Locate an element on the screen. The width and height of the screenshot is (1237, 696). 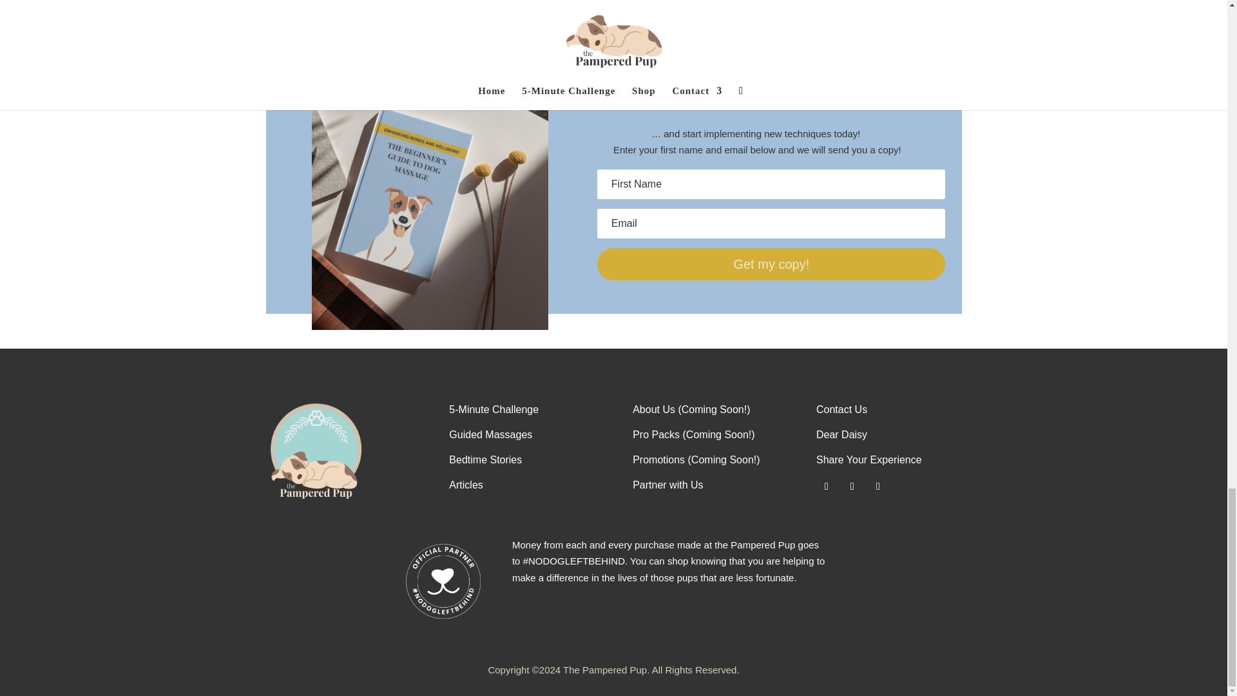
Guided Massages is located at coordinates (490, 434).